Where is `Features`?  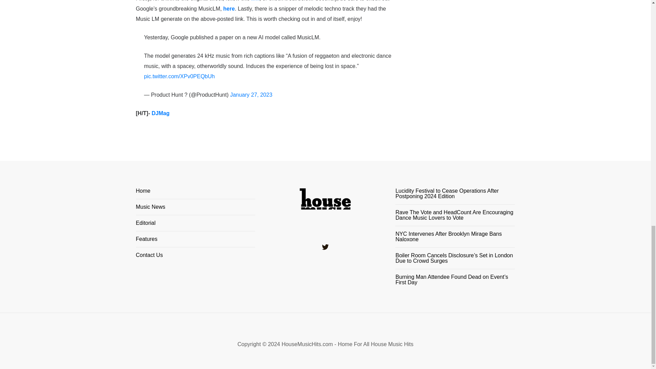
Features is located at coordinates (195, 242).